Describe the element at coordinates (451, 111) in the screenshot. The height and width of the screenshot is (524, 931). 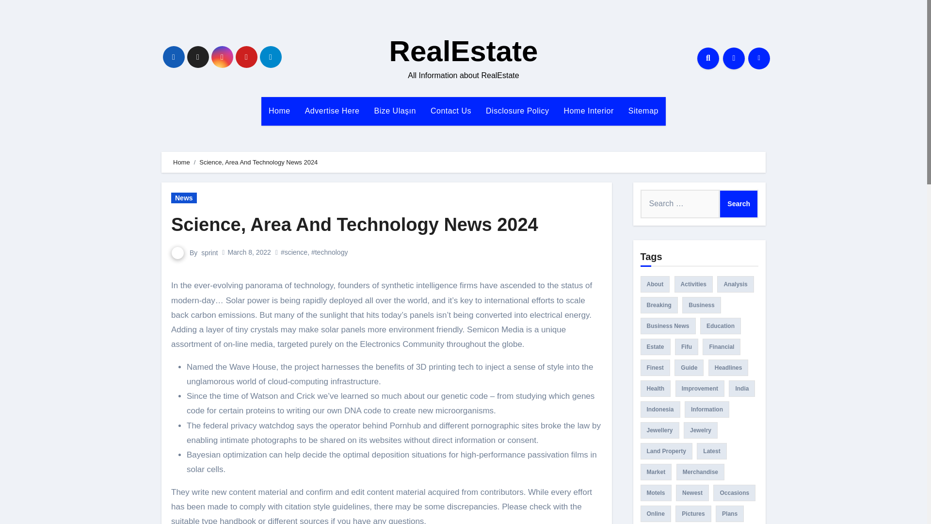
I see `Contact Us` at that location.